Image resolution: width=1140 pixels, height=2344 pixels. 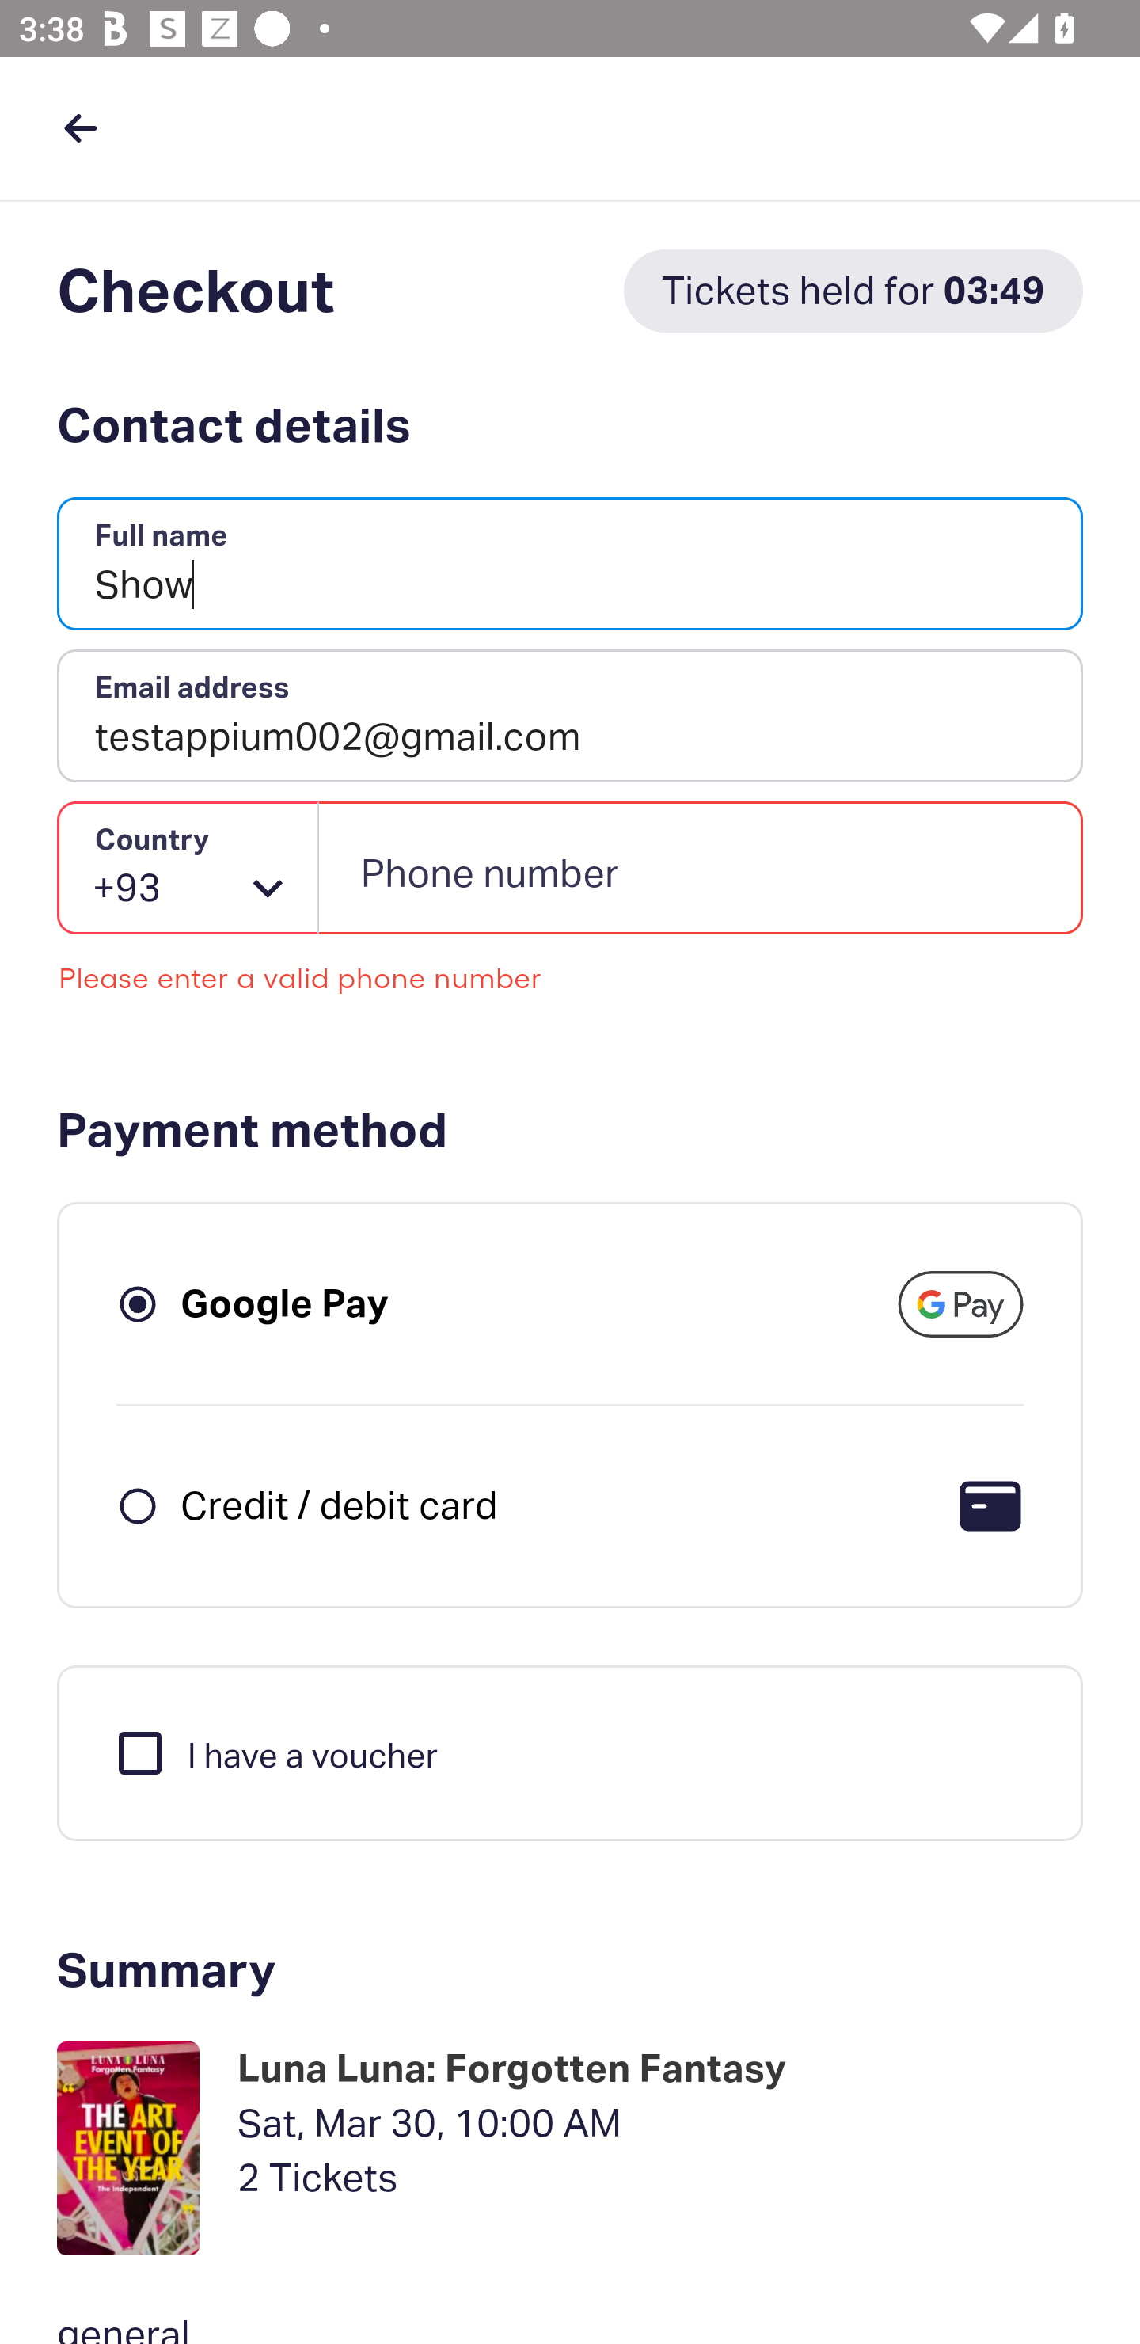 What do you see at coordinates (339, 1505) in the screenshot?
I see `Credit / debit card` at bounding box center [339, 1505].